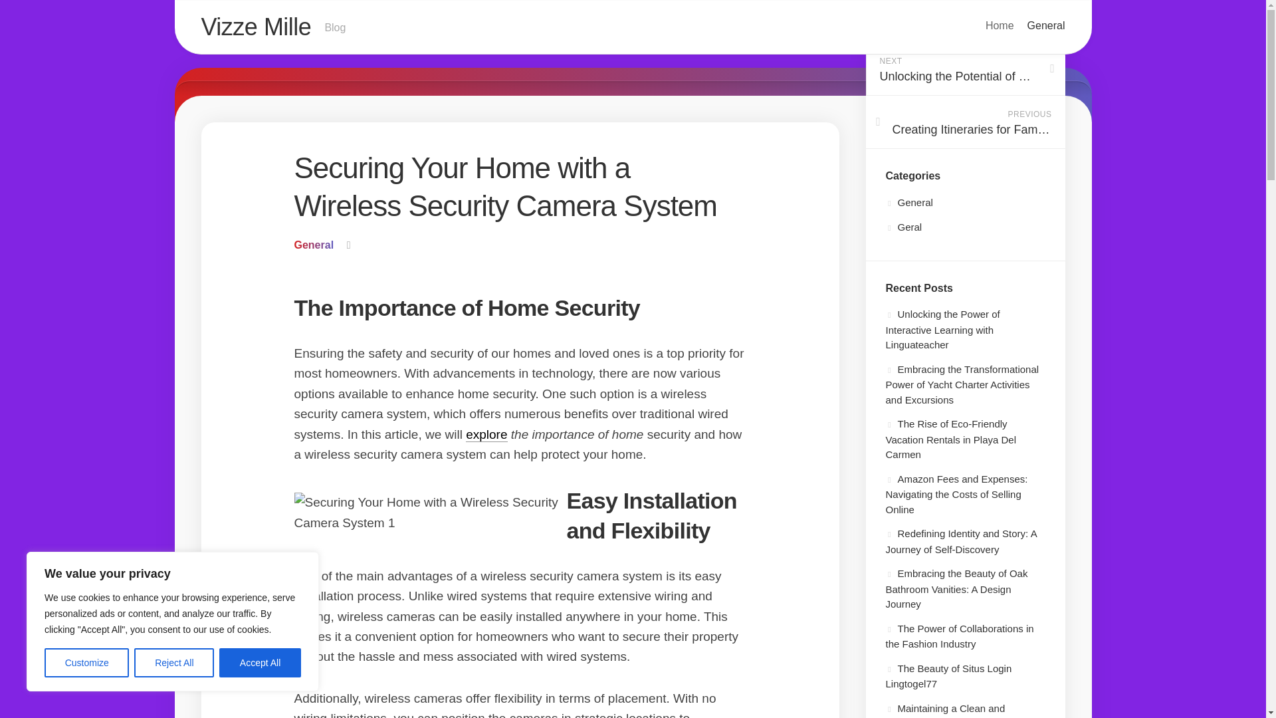 The height and width of the screenshot is (718, 1276). What do you see at coordinates (486, 434) in the screenshot?
I see `Vizze Mille` at bounding box center [486, 434].